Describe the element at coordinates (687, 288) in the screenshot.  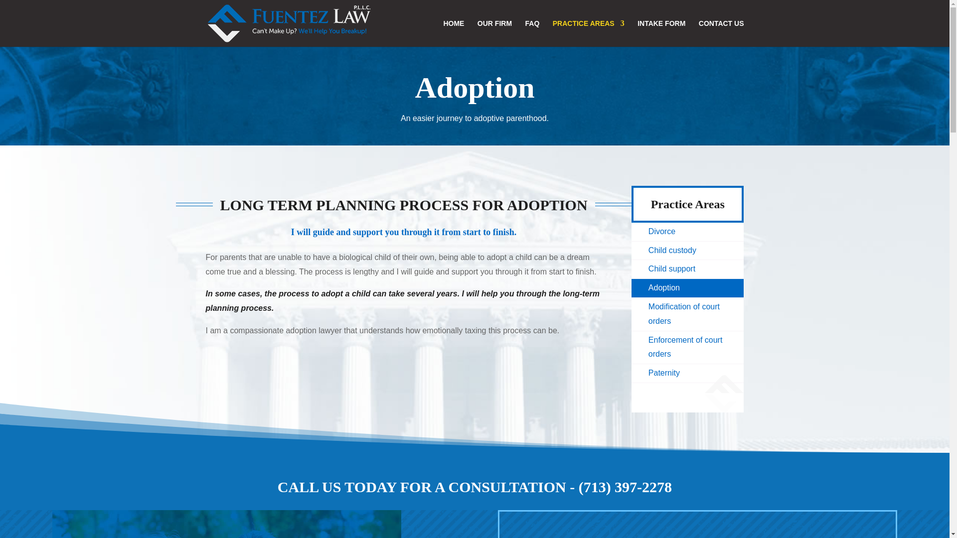
I see `Adoption` at that location.